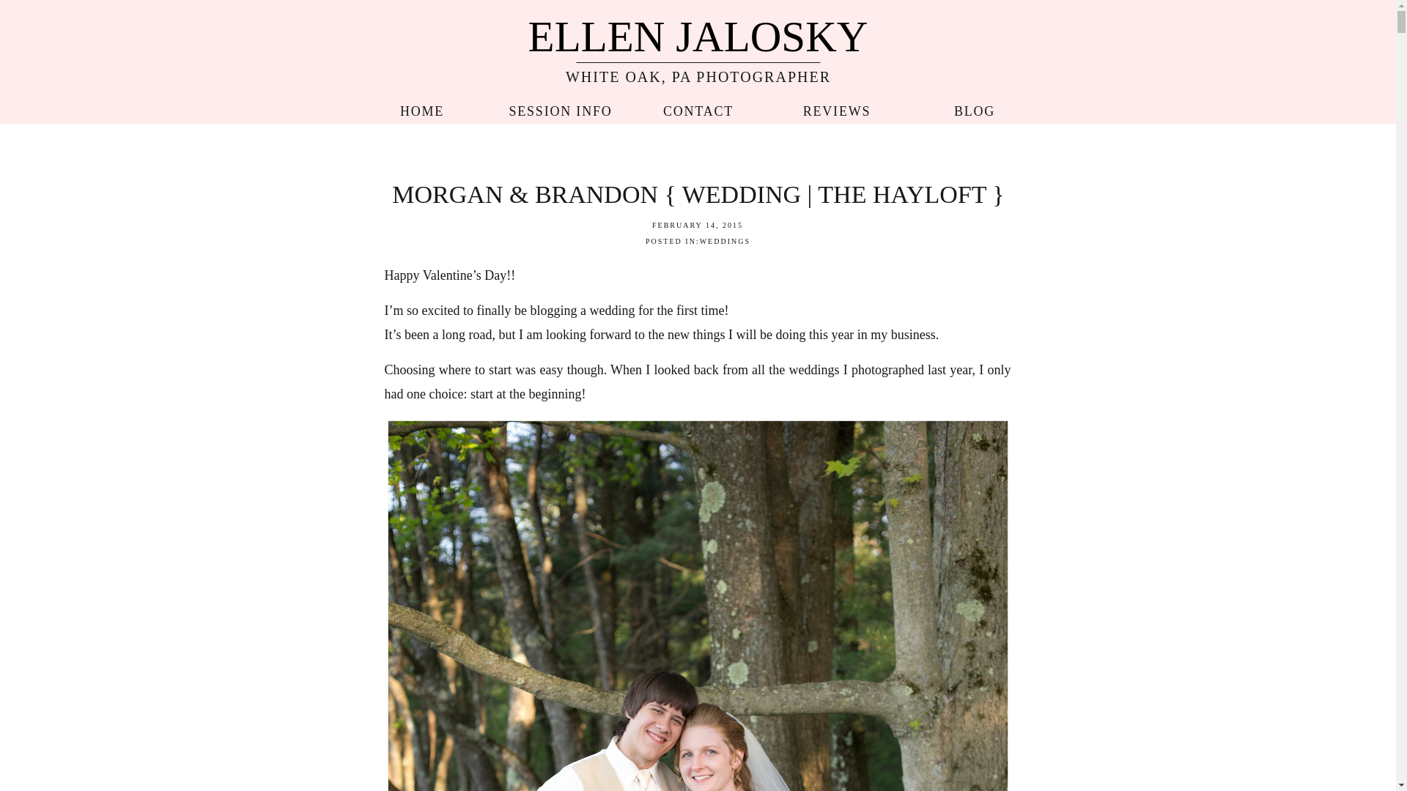 The height and width of the screenshot is (791, 1407). What do you see at coordinates (561, 107) in the screenshot?
I see `SESSION INFO` at bounding box center [561, 107].